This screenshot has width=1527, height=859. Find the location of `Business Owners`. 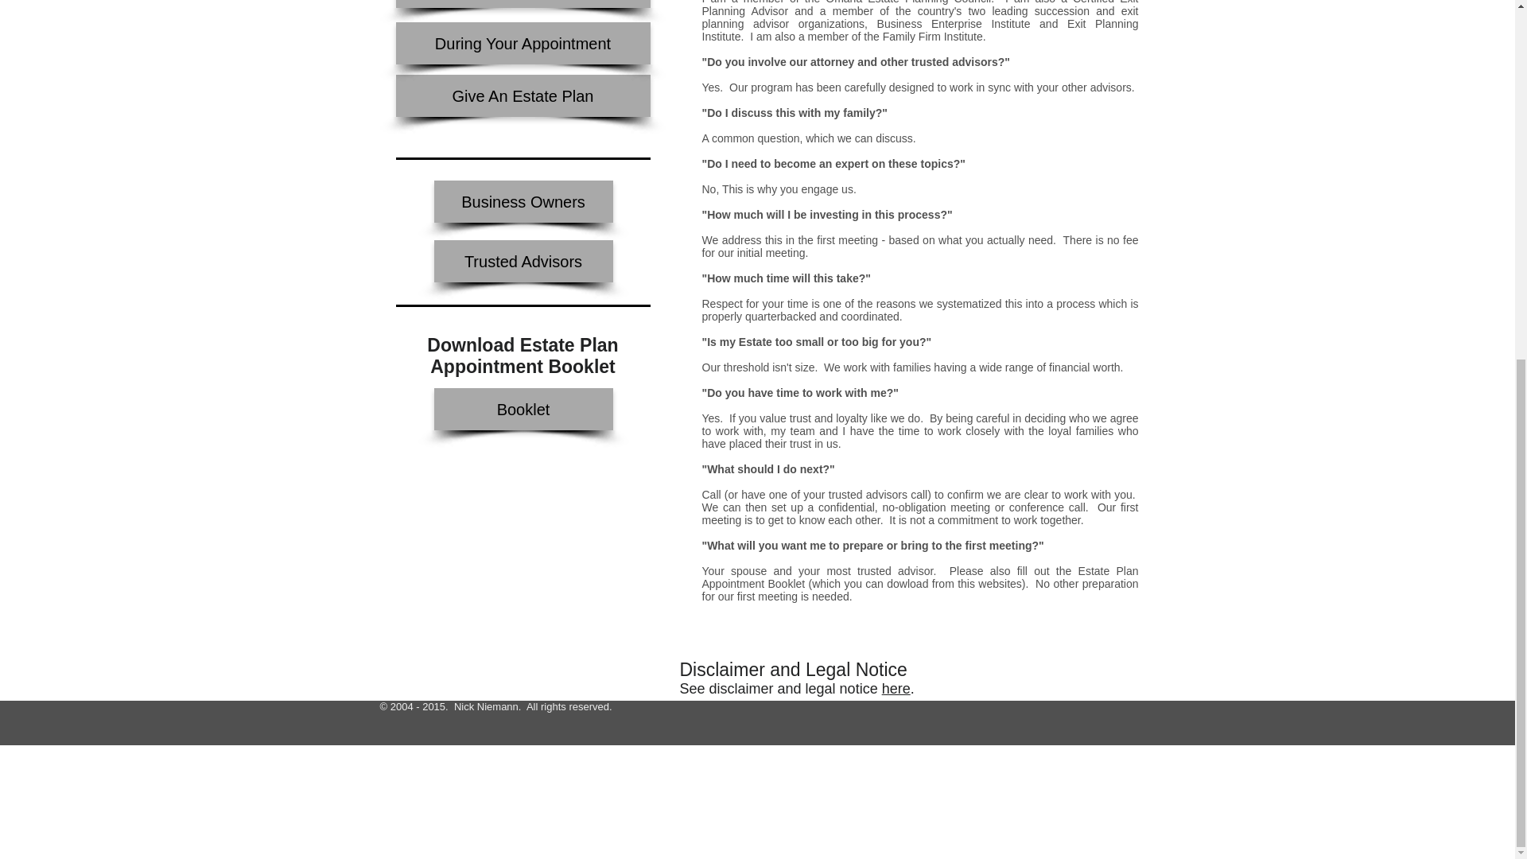

Business Owners is located at coordinates (523, 200).